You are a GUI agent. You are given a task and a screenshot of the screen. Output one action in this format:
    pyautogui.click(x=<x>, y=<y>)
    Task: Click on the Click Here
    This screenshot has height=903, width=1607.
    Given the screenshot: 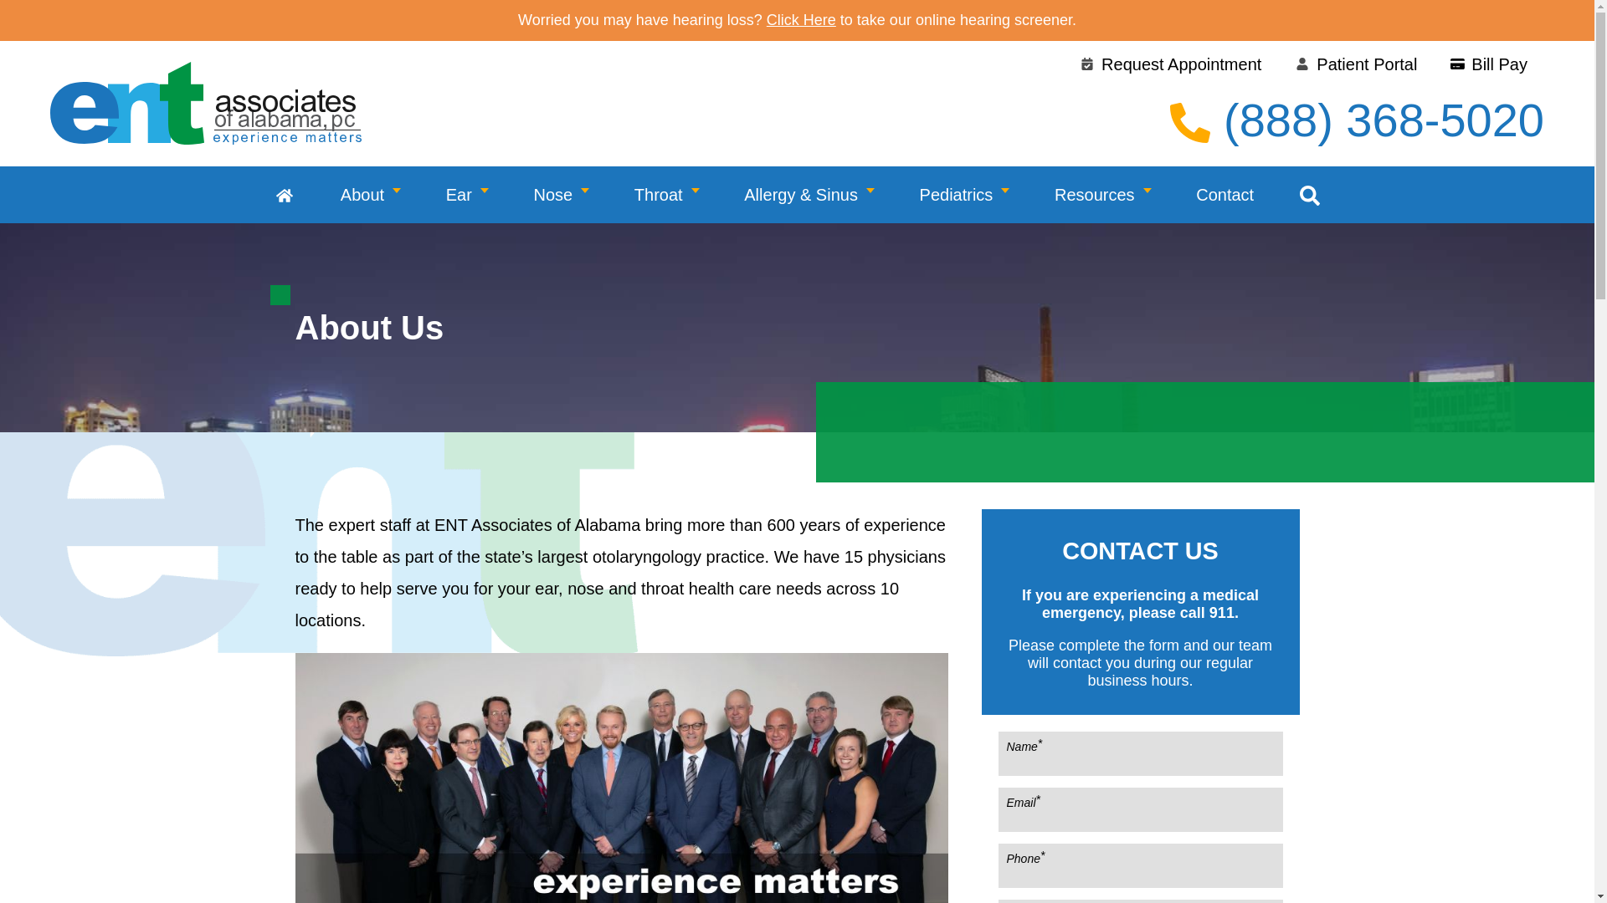 What is the action you would take?
    pyautogui.click(x=800, y=20)
    